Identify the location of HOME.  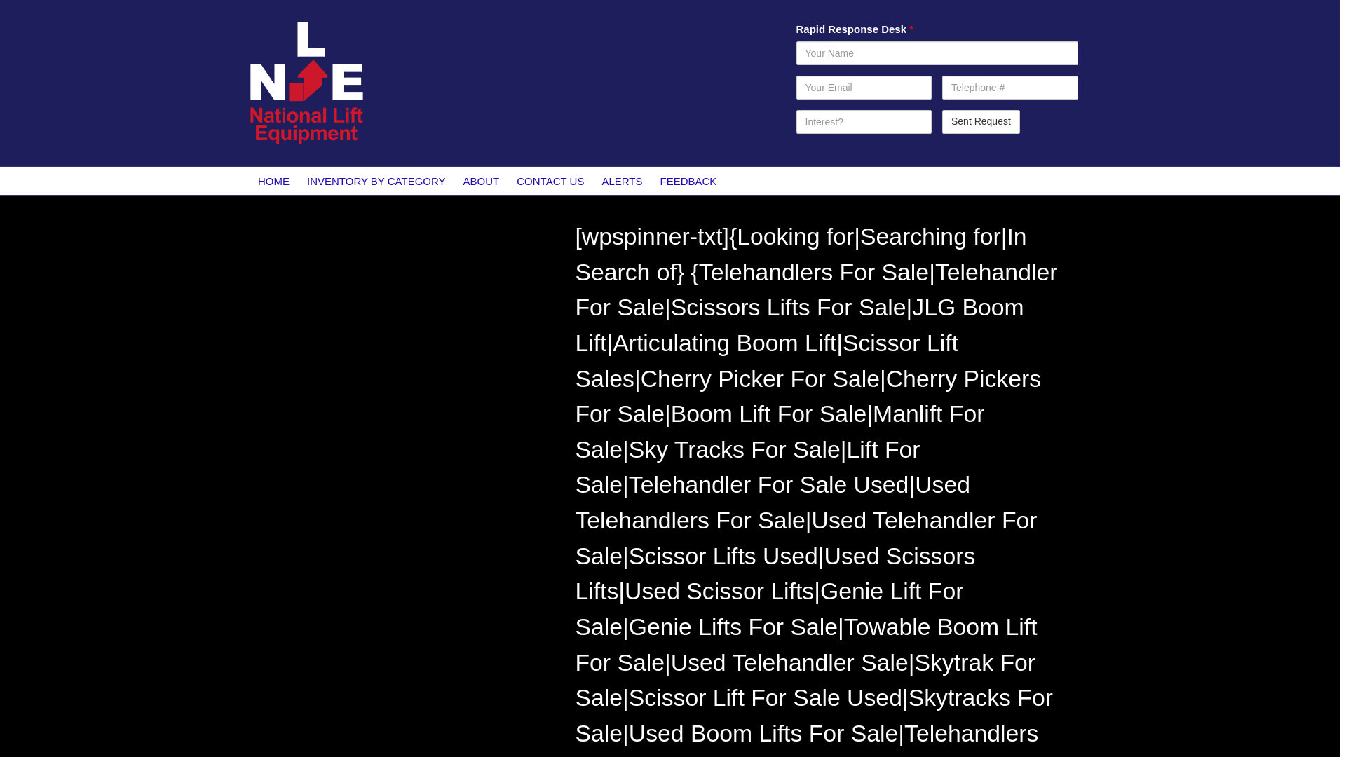
(273, 180).